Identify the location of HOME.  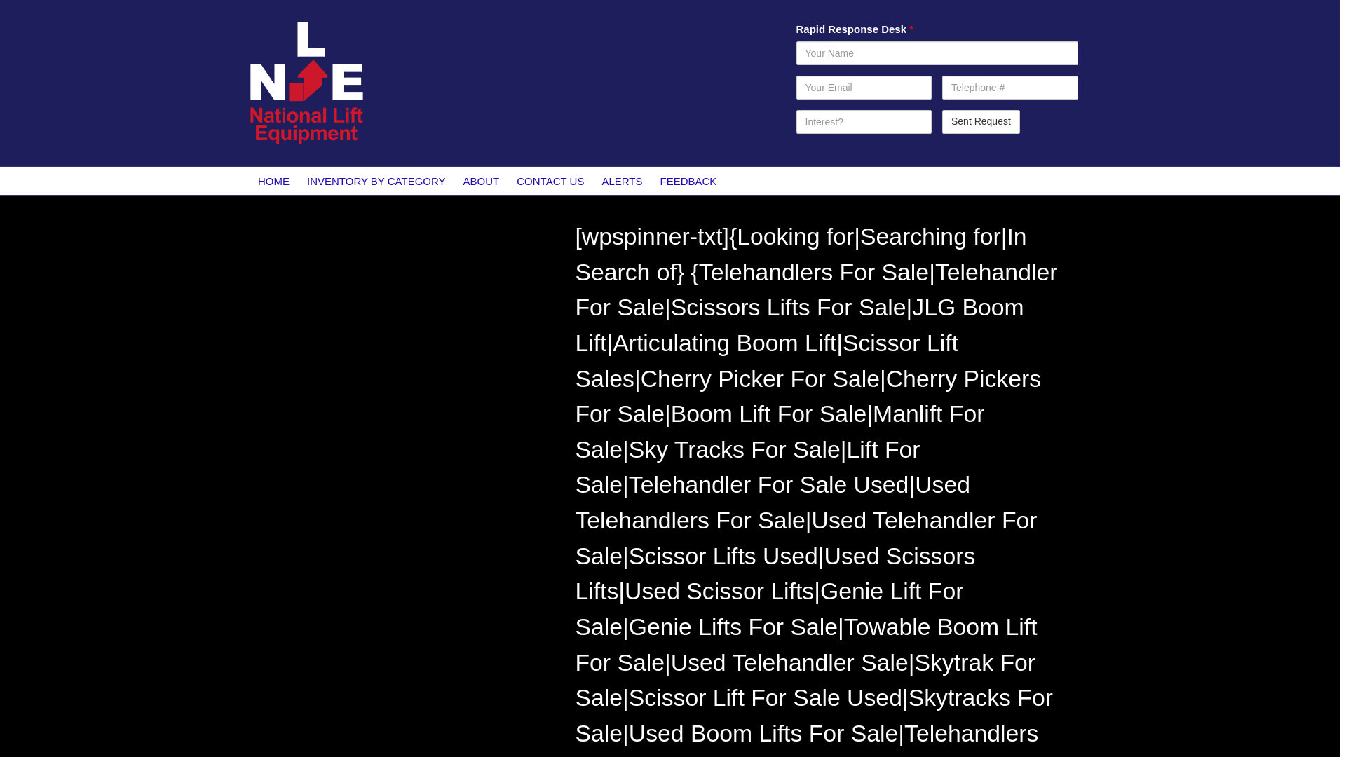
(273, 180).